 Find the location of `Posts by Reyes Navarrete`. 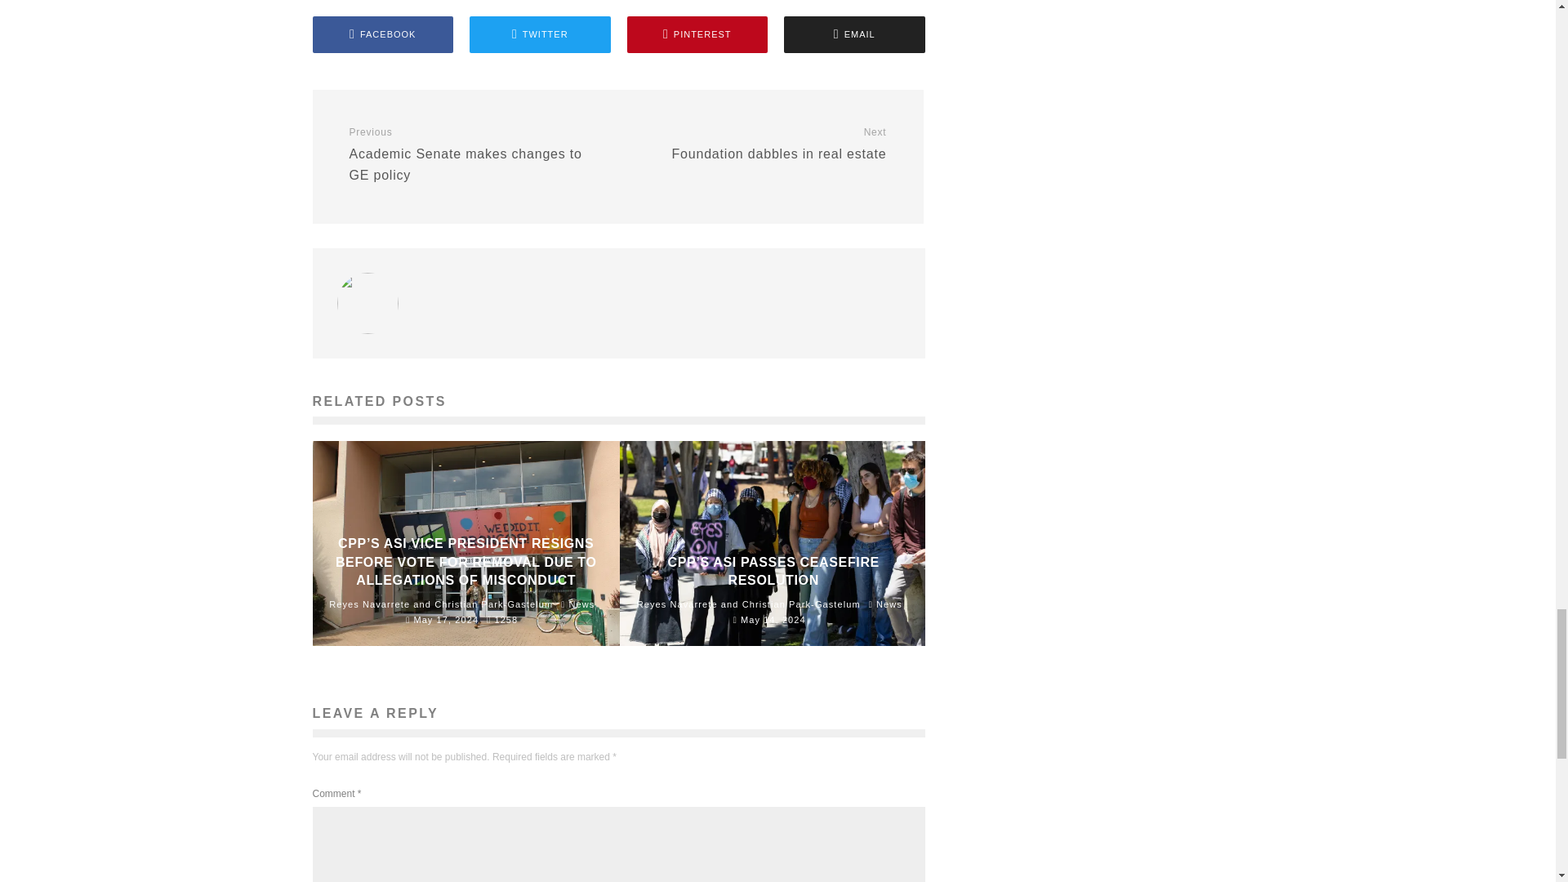

Posts by Reyes Navarrete is located at coordinates (677, 604).